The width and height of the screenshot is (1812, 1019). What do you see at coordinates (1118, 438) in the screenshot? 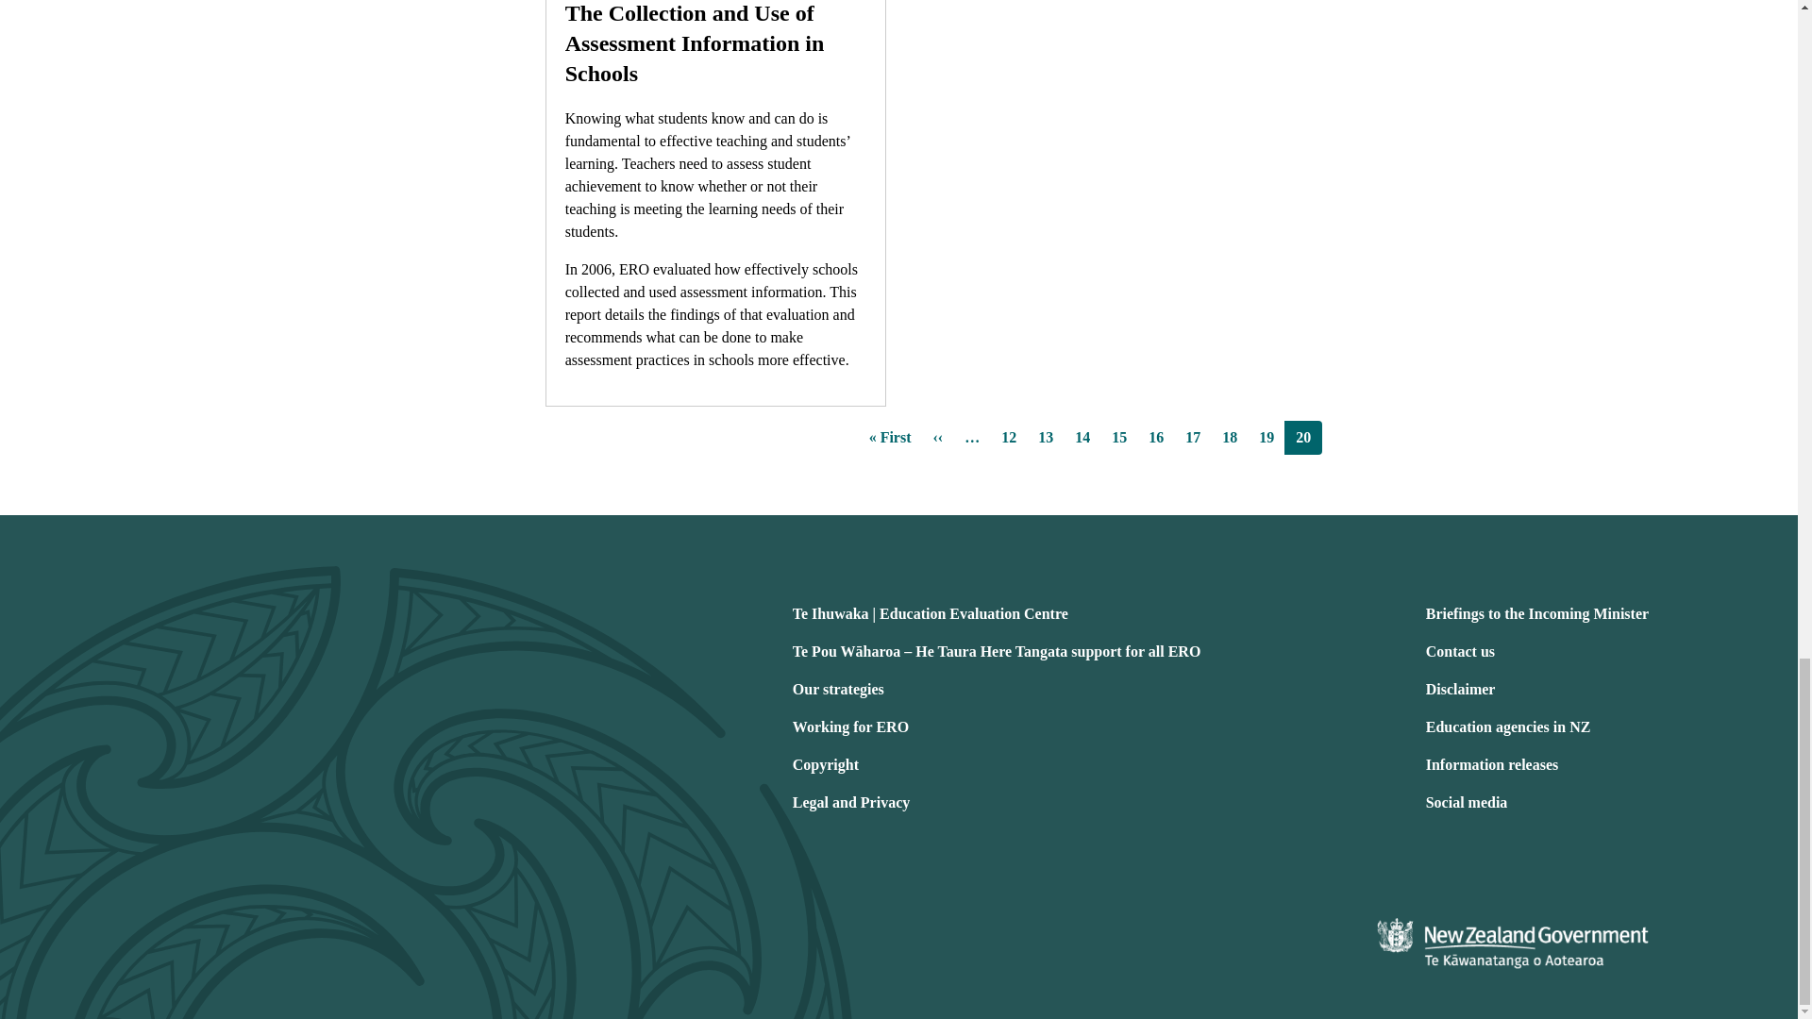
I see `Go to page 15` at bounding box center [1118, 438].